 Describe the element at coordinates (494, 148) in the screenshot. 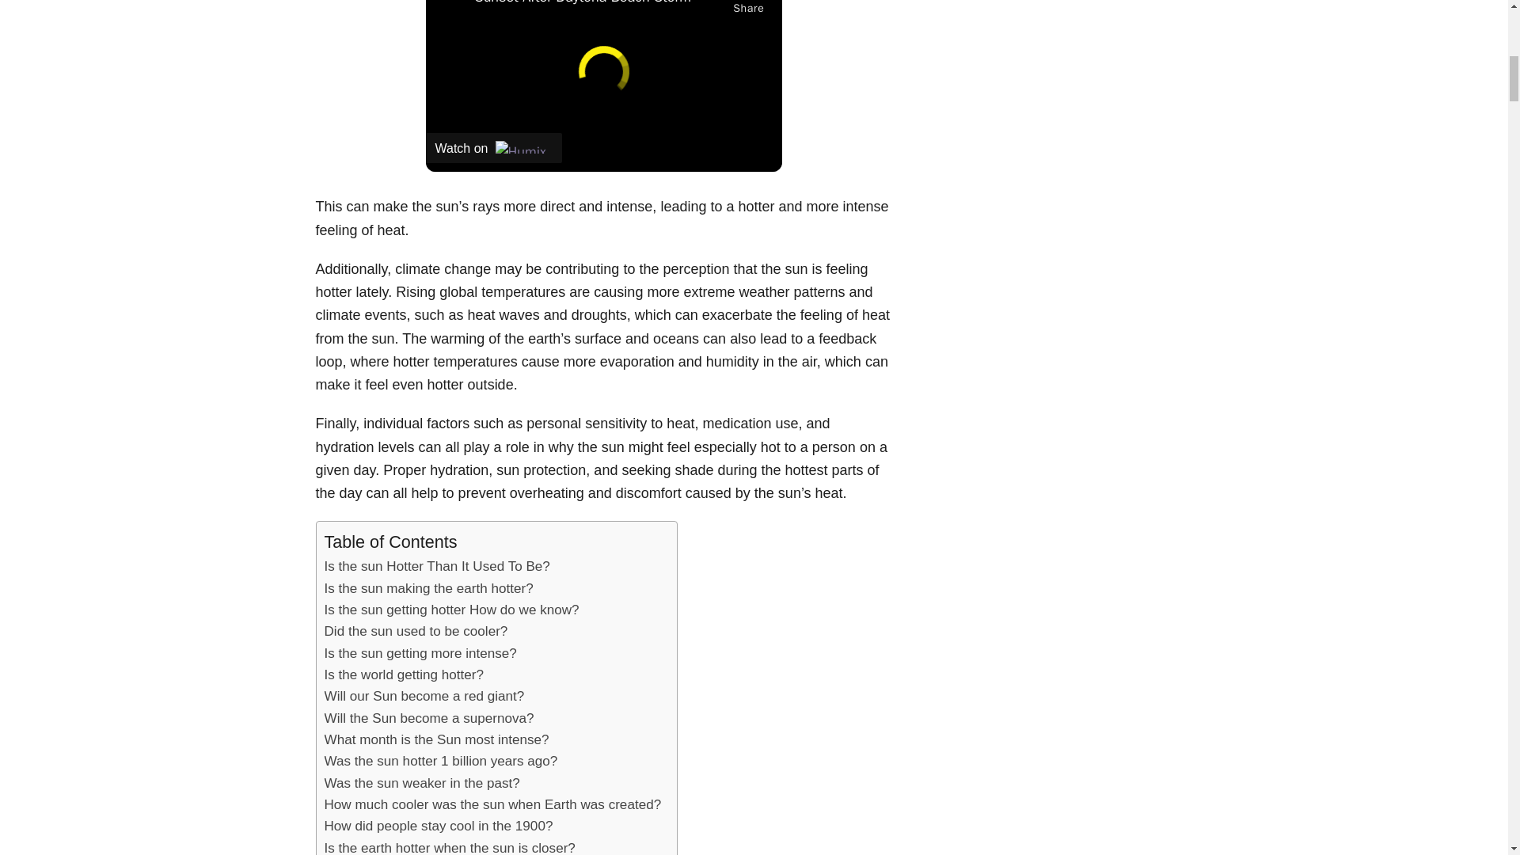

I see `Watch on` at that location.